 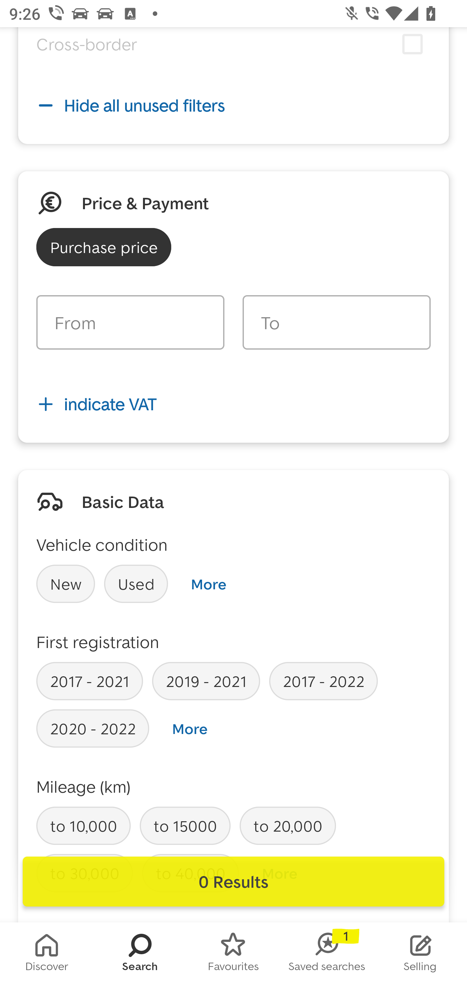 What do you see at coordinates (140, 954) in the screenshot?
I see `SEARCH Search` at bounding box center [140, 954].